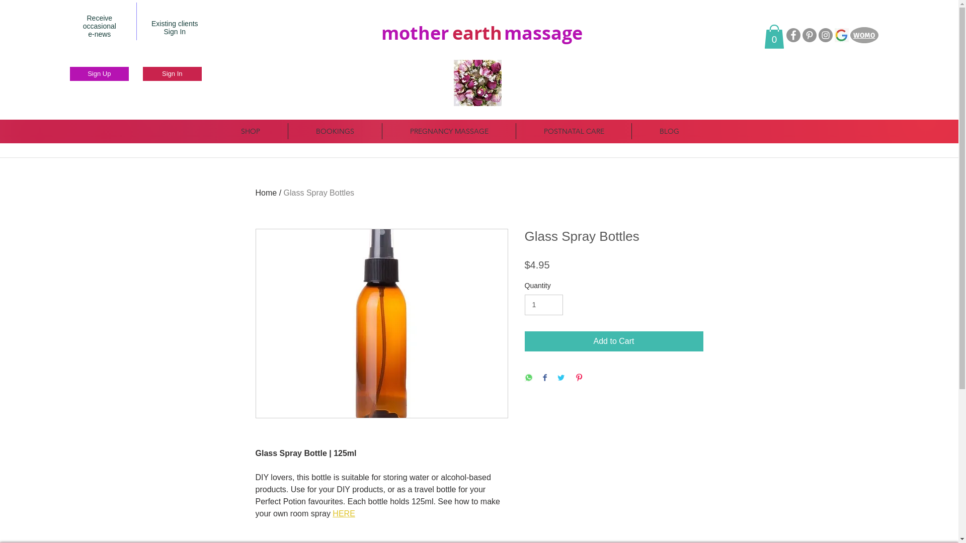 The width and height of the screenshot is (966, 543). What do you see at coordinates (774, 37) in the screenshot?
I see `0` at bounding box center [774, 37].